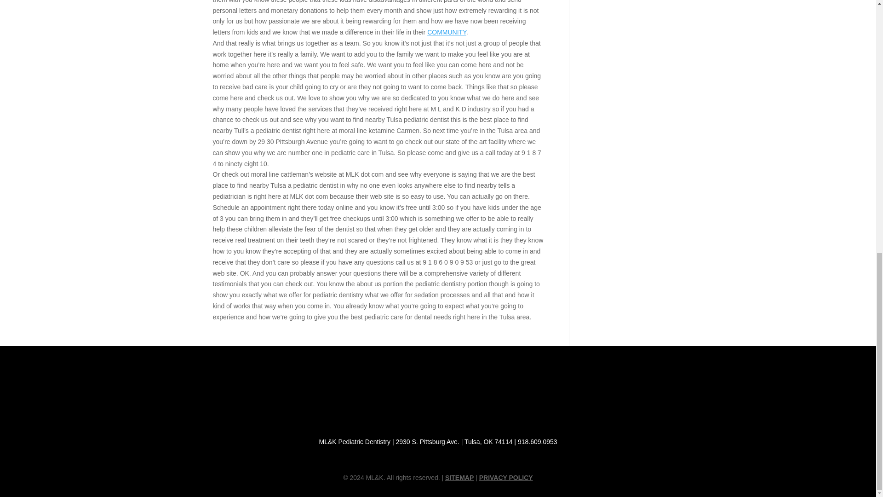 This screenshot has width=883, height=497. I want to click on SITEMAP, so click(459, 478).